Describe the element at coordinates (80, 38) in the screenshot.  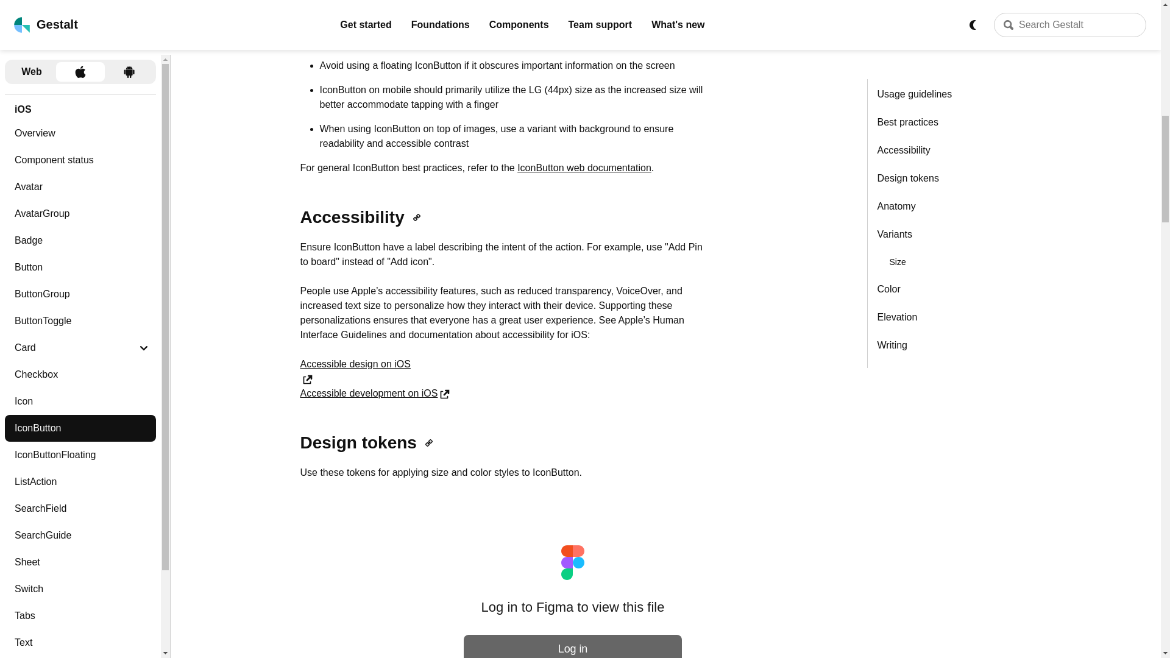
I see `TextField` at that location.